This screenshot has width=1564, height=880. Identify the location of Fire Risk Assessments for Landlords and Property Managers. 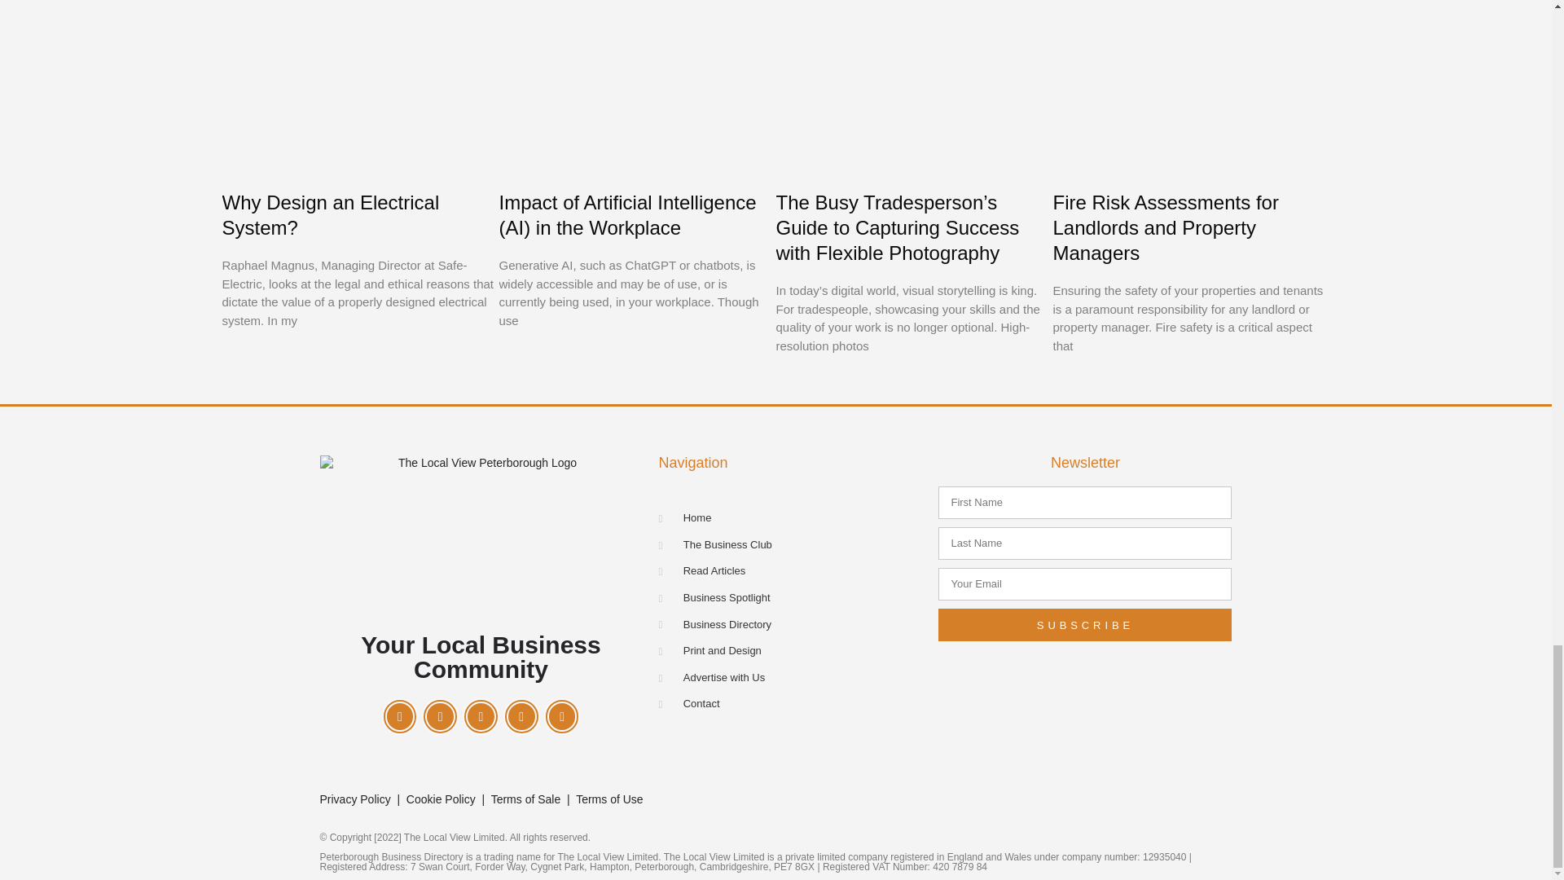
(1165, 228).